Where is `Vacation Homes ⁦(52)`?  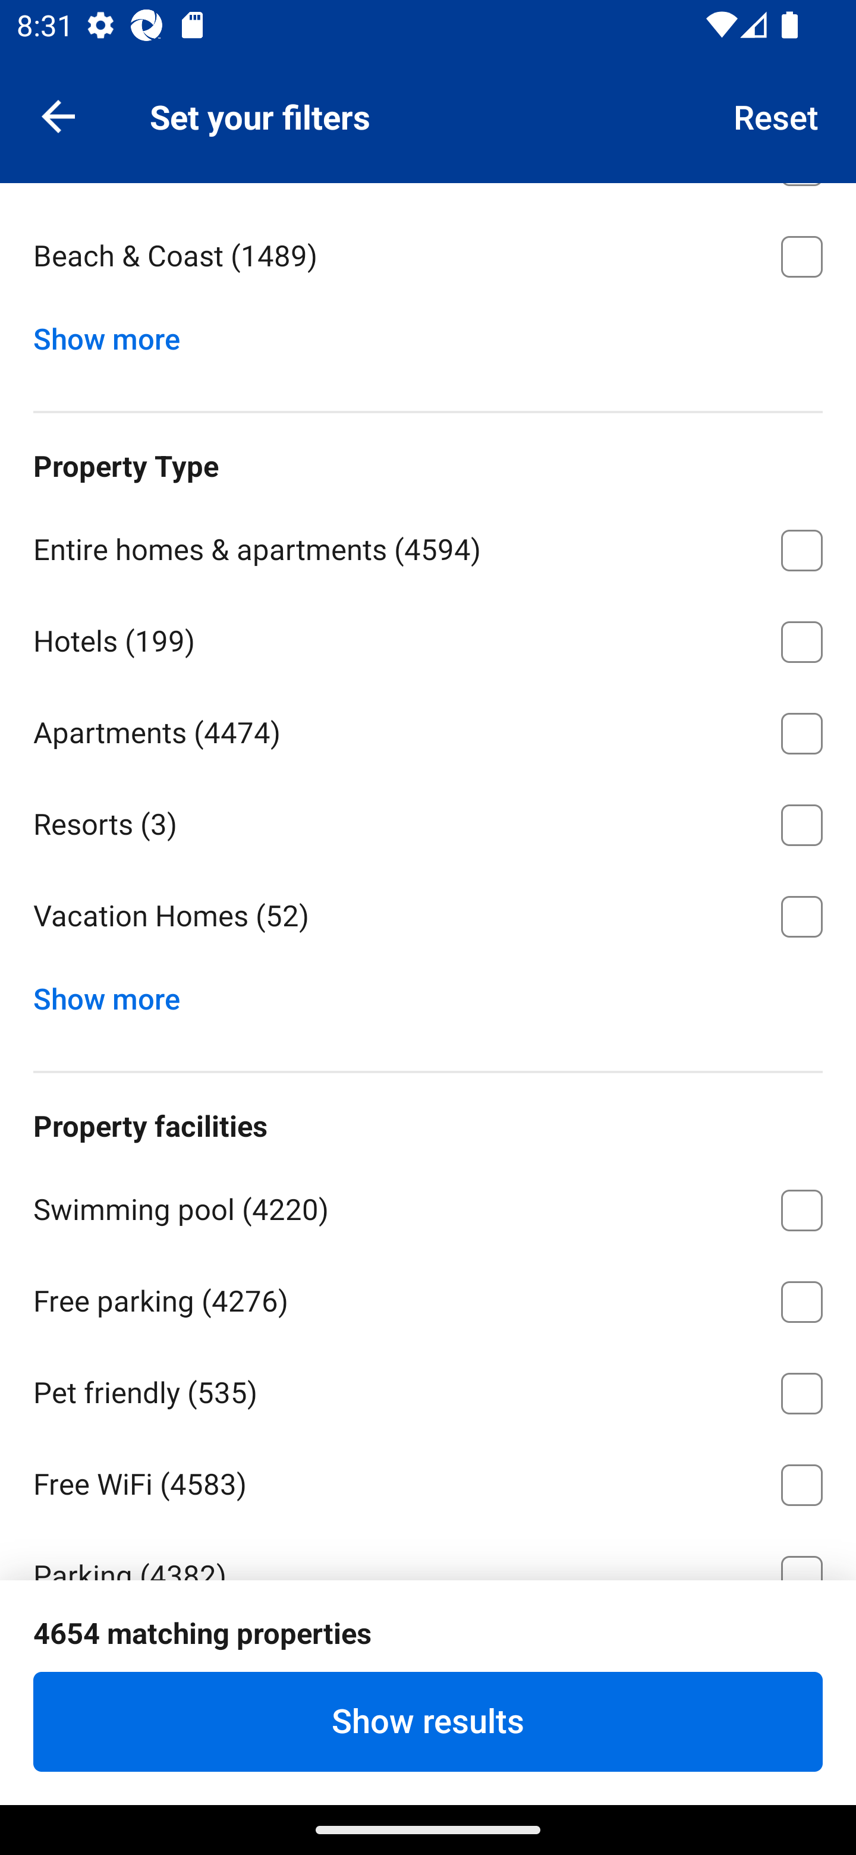 Vacation Homes ⁦(52) is located at coordinates (428, 916).